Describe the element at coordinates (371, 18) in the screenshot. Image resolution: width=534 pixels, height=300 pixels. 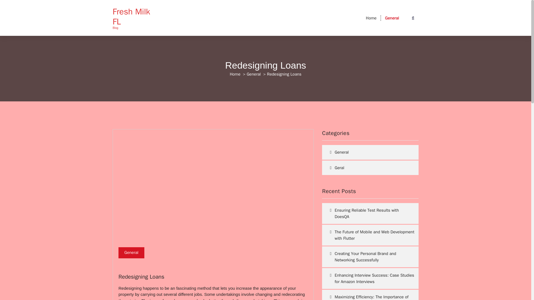
I see `Home` at that location.